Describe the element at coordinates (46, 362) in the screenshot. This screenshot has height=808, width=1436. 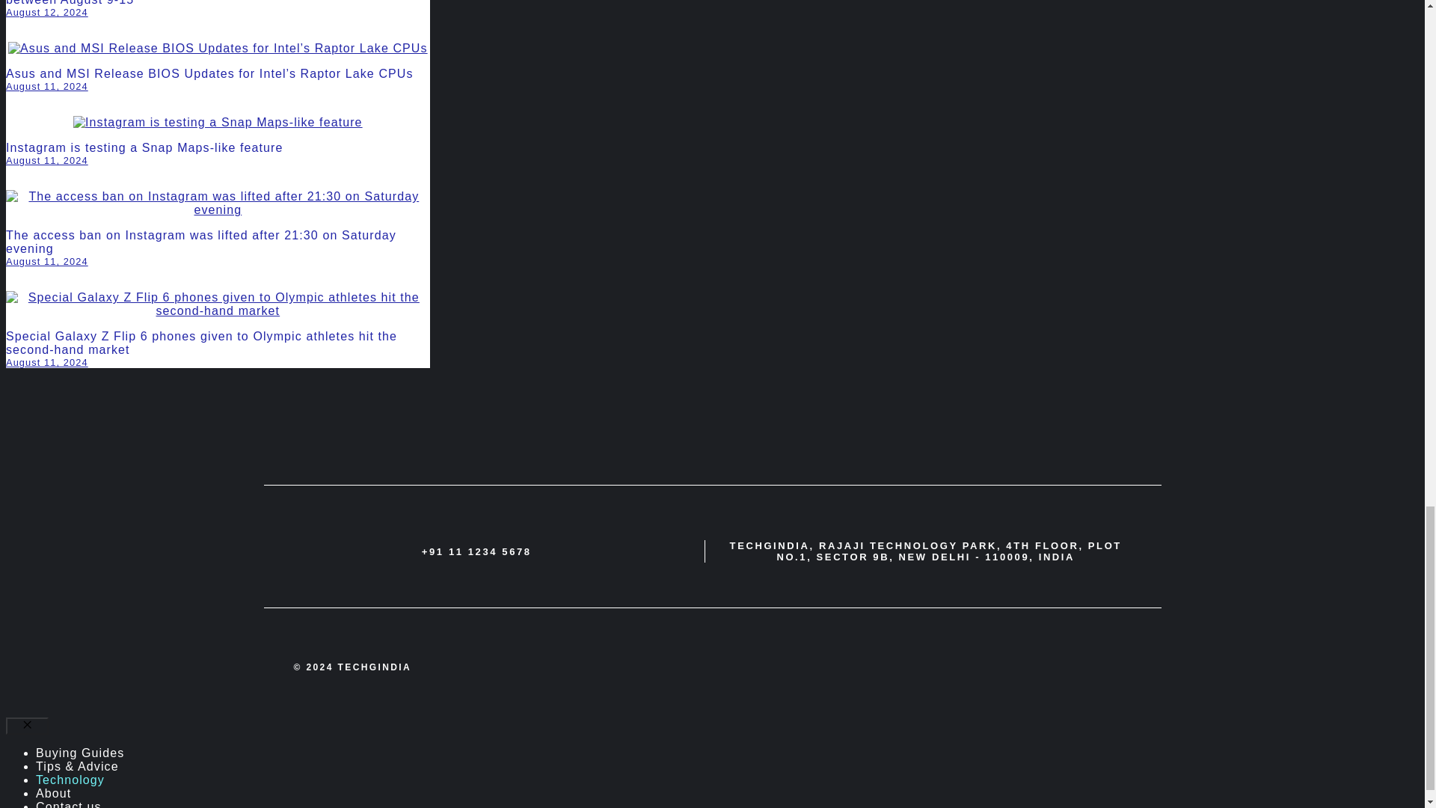
I see `9:53 am` at that location.